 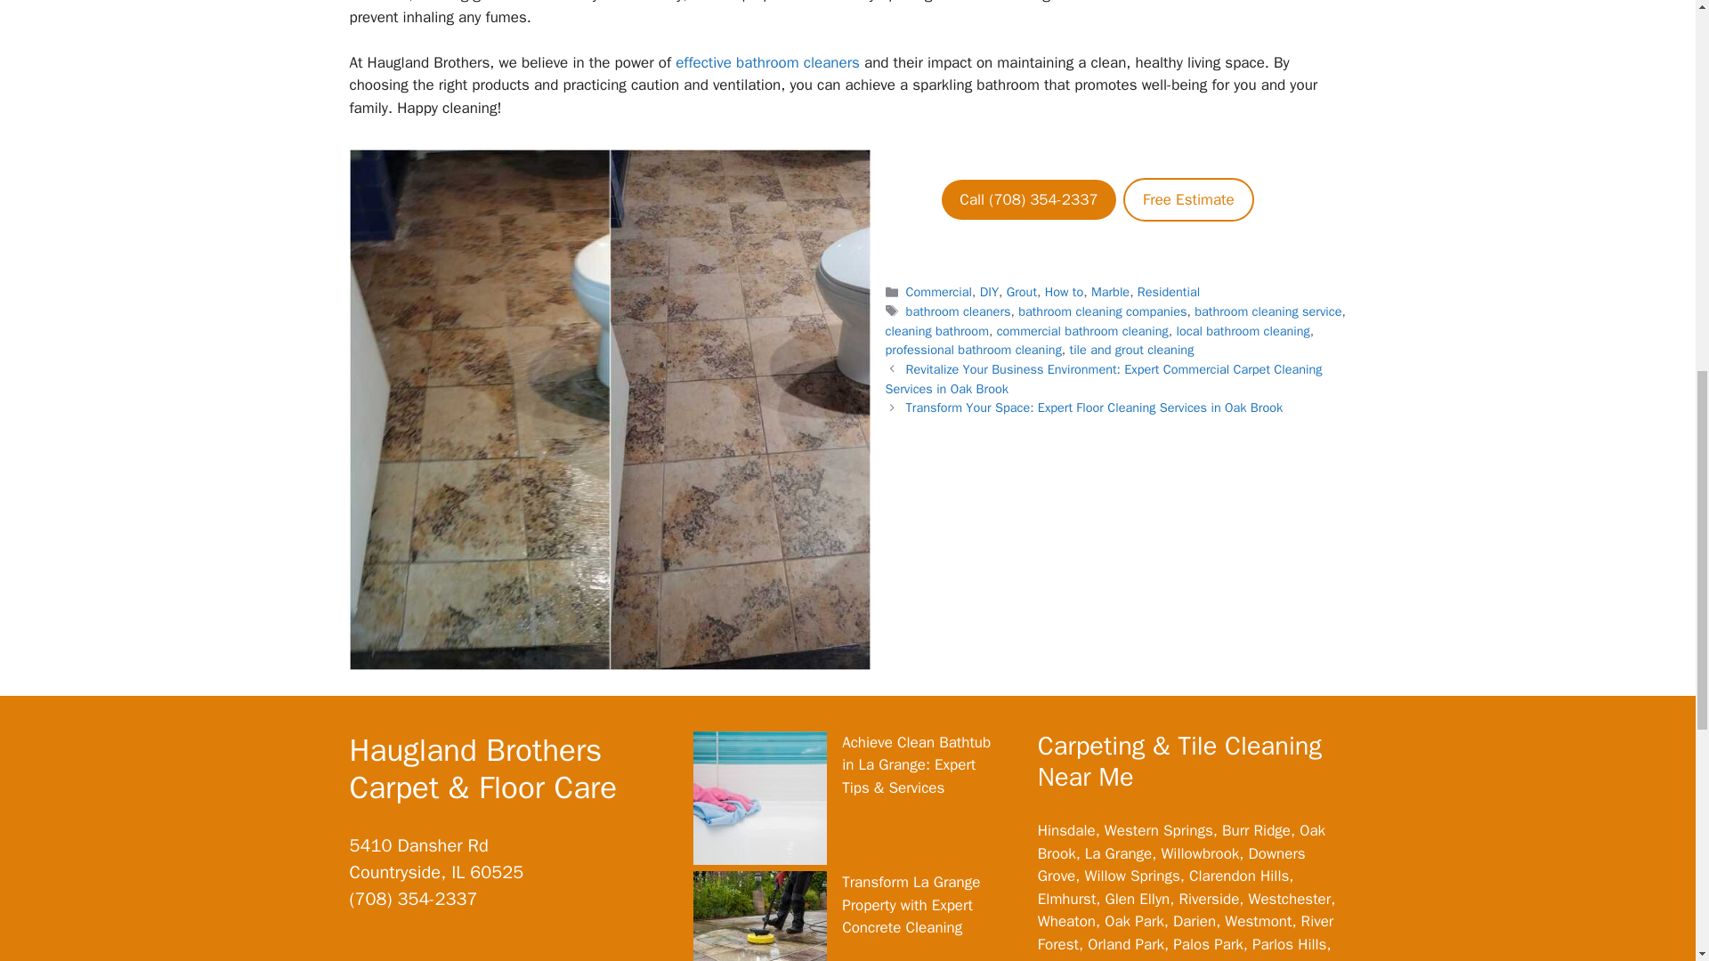 What do you see at coordinates (936, 331) in the screenshot?
I see `cleaning bathroom` at bounding box center [936, 331].